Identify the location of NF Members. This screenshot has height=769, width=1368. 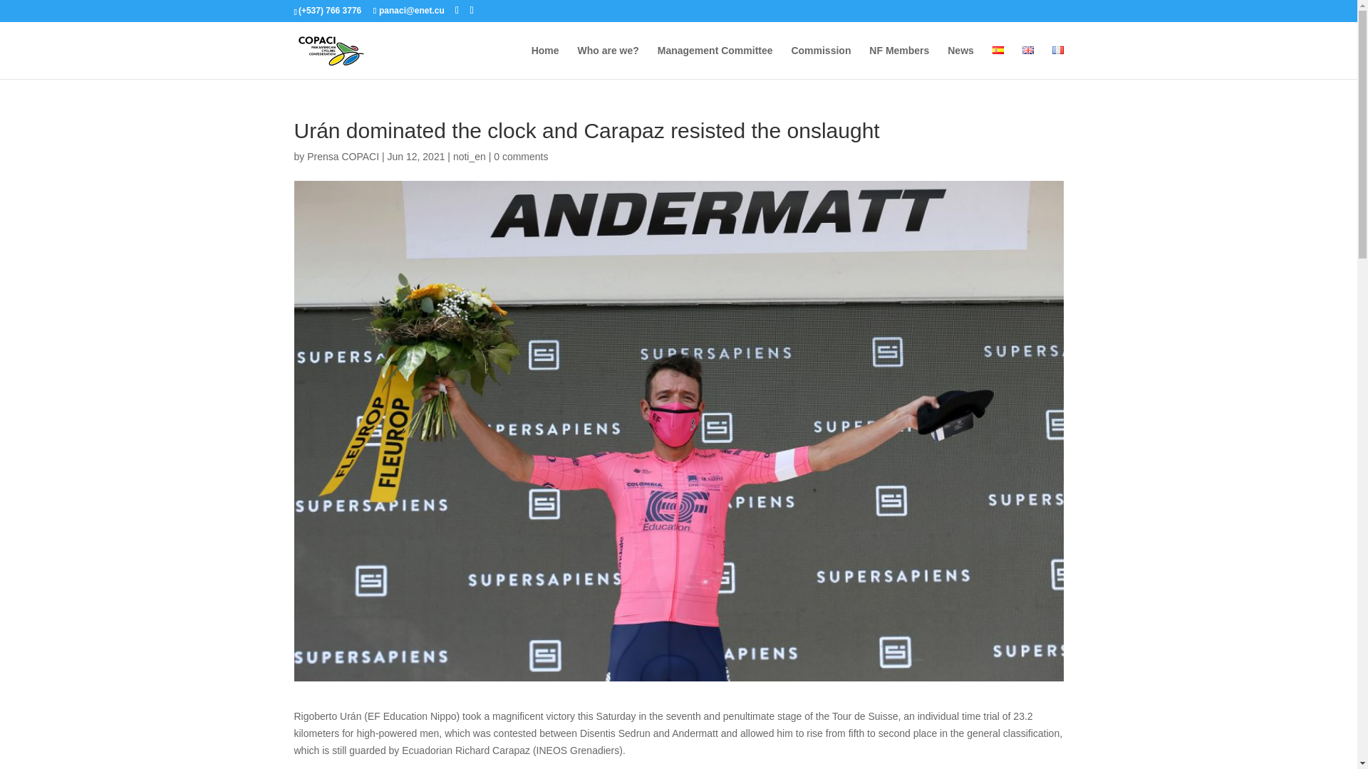
(898, 62).